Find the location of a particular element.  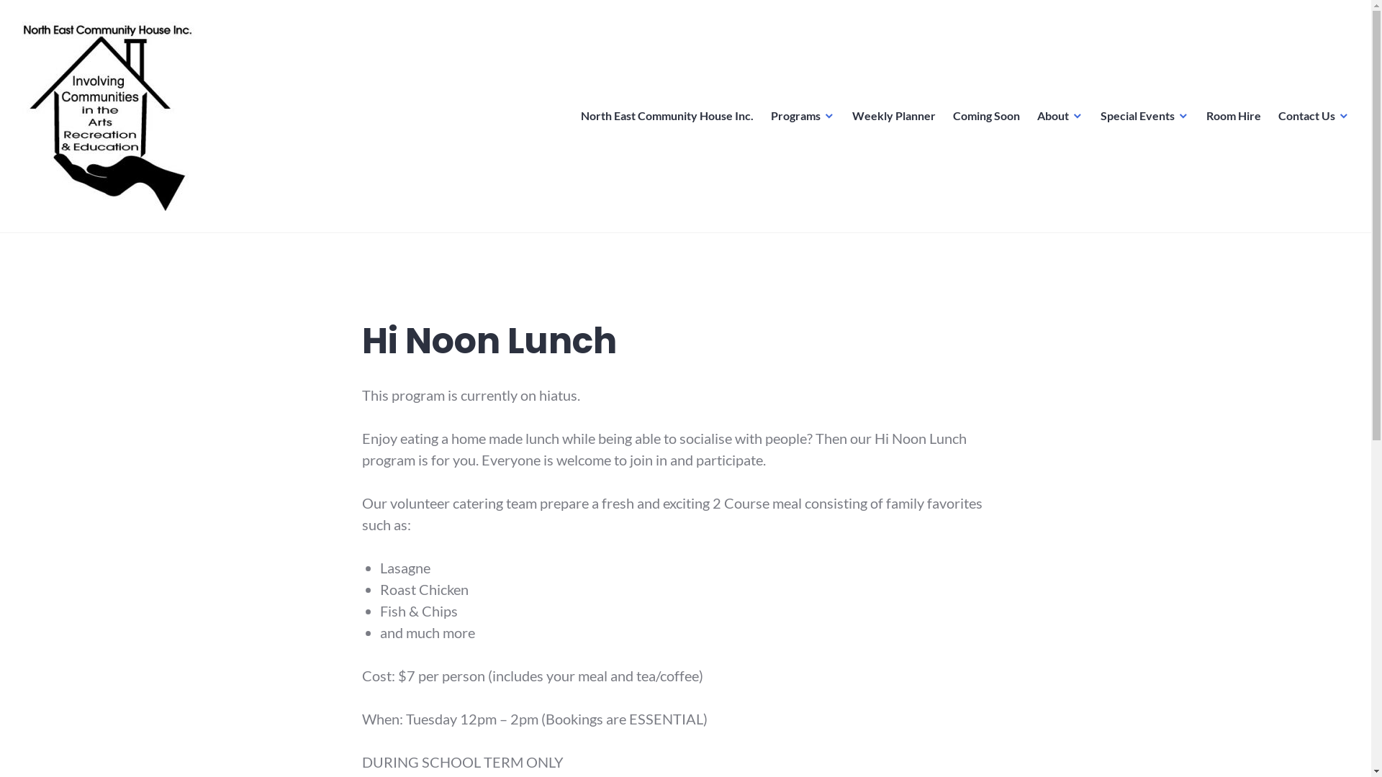

North East Community House Inc. is located at coordinates (179, 230).